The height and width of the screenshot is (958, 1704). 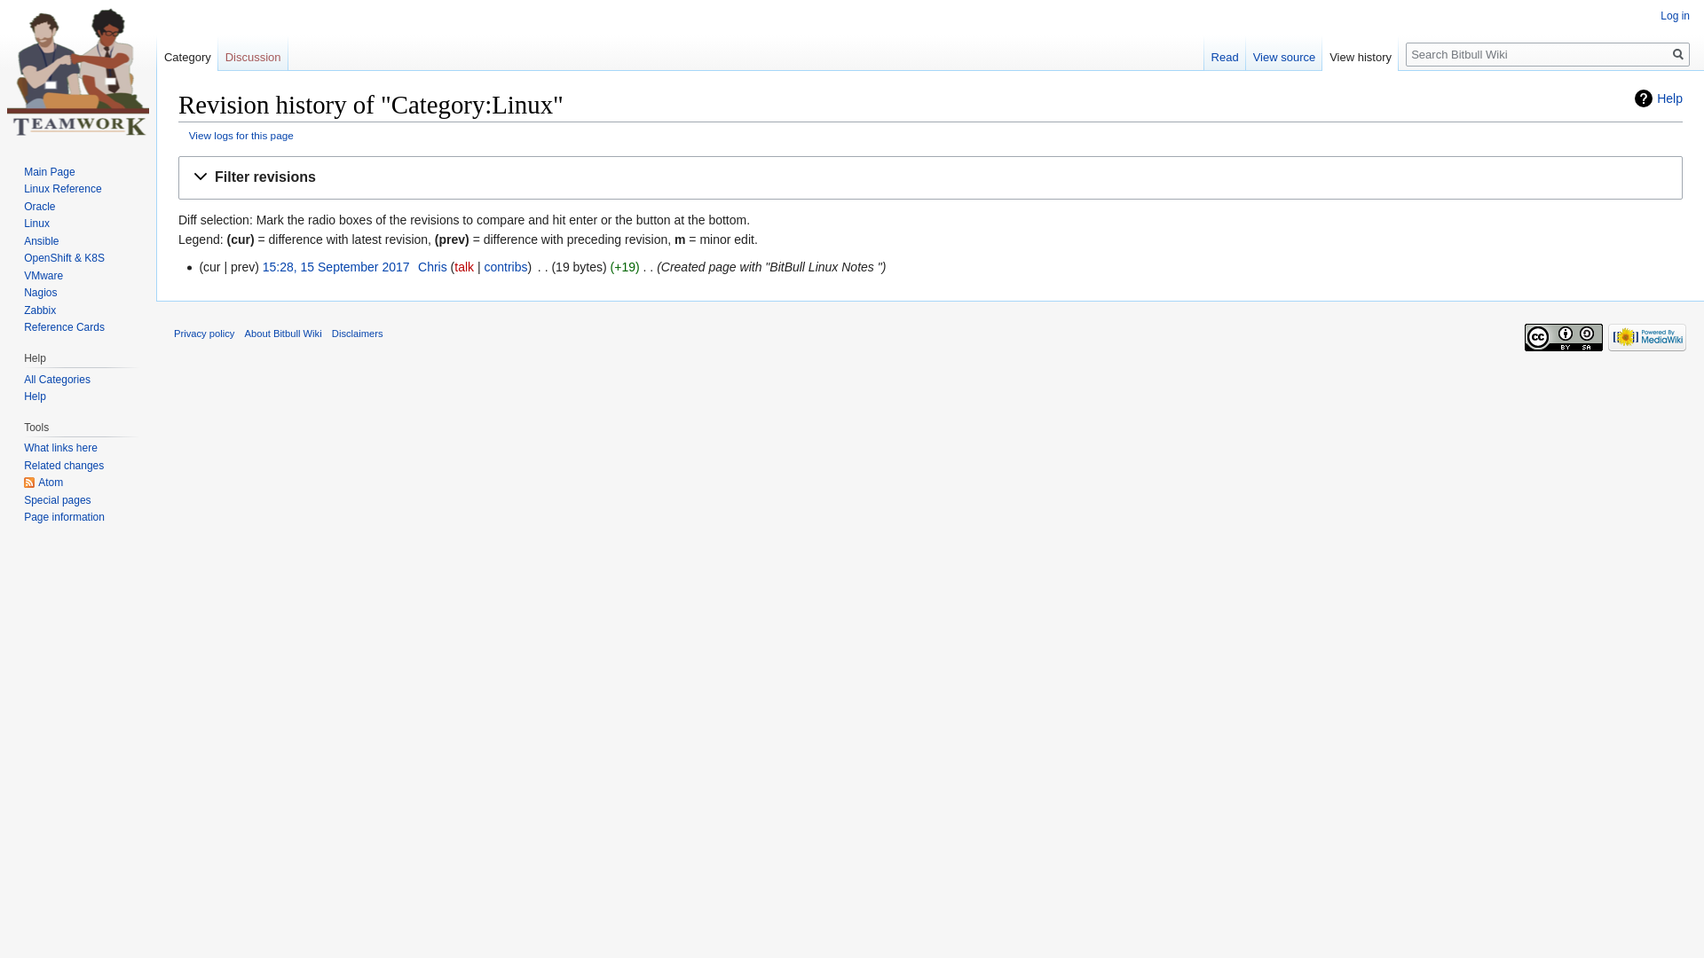 I want to click on All Categories, so click(x=57, y=380).